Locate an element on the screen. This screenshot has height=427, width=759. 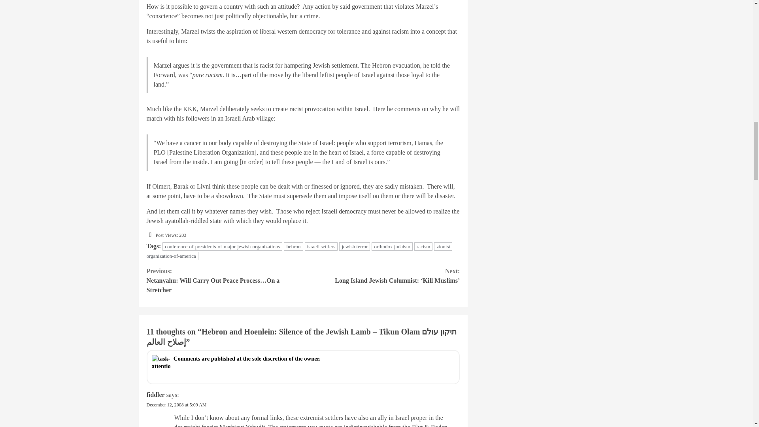
jewish terror is located at coordinates (355, 246).